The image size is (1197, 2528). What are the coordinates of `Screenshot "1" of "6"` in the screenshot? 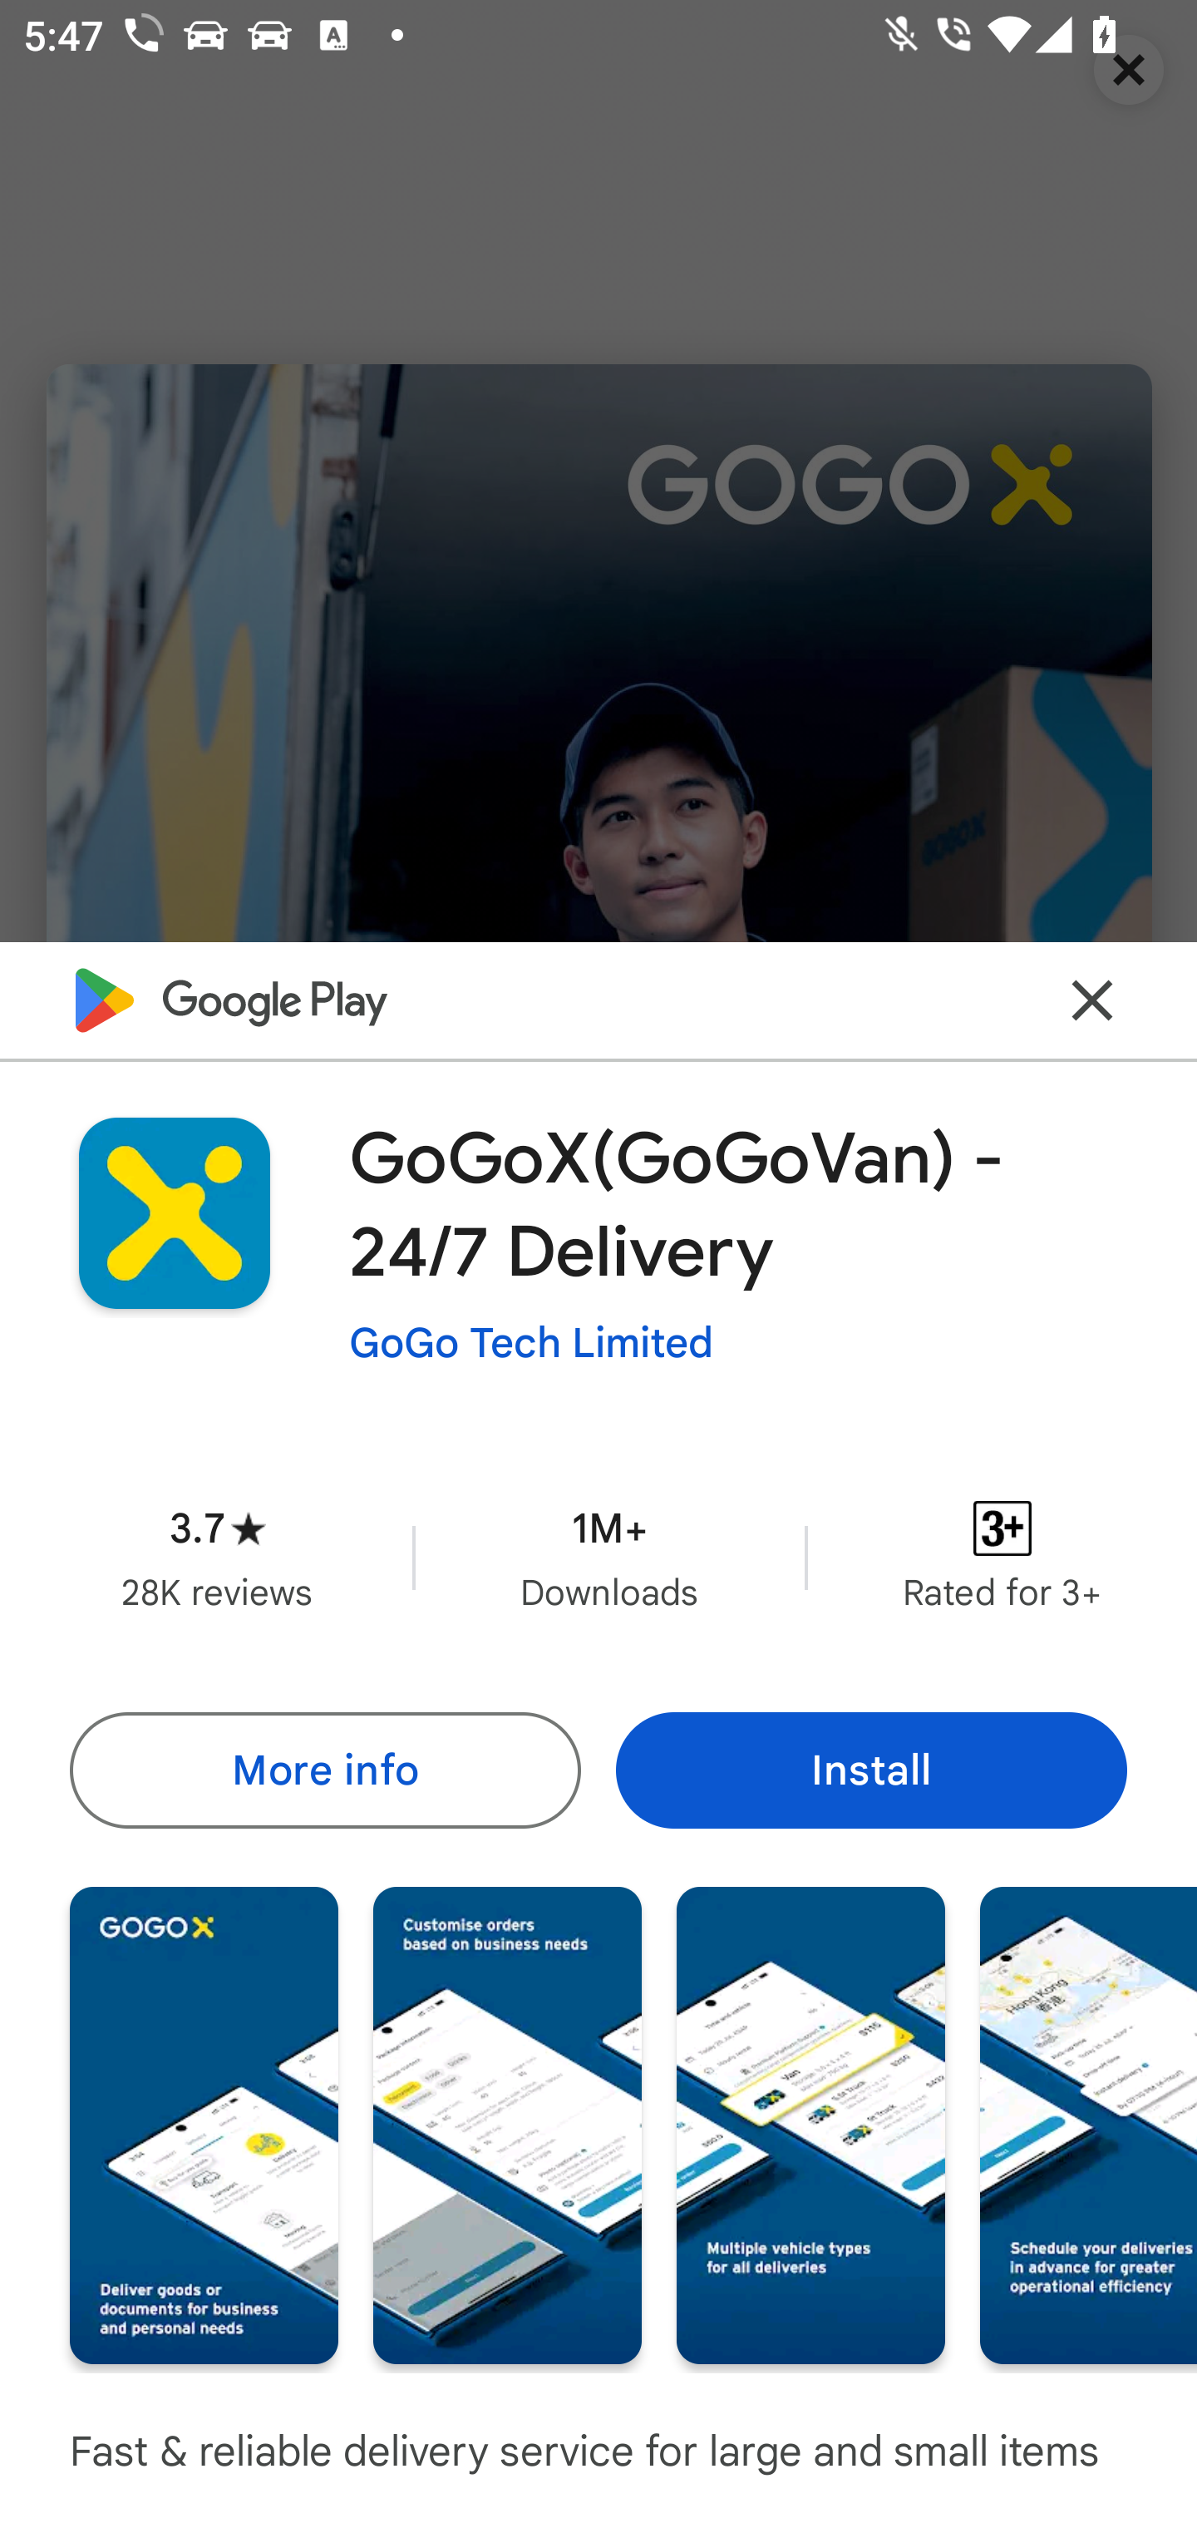 It's located at (204, 2124).